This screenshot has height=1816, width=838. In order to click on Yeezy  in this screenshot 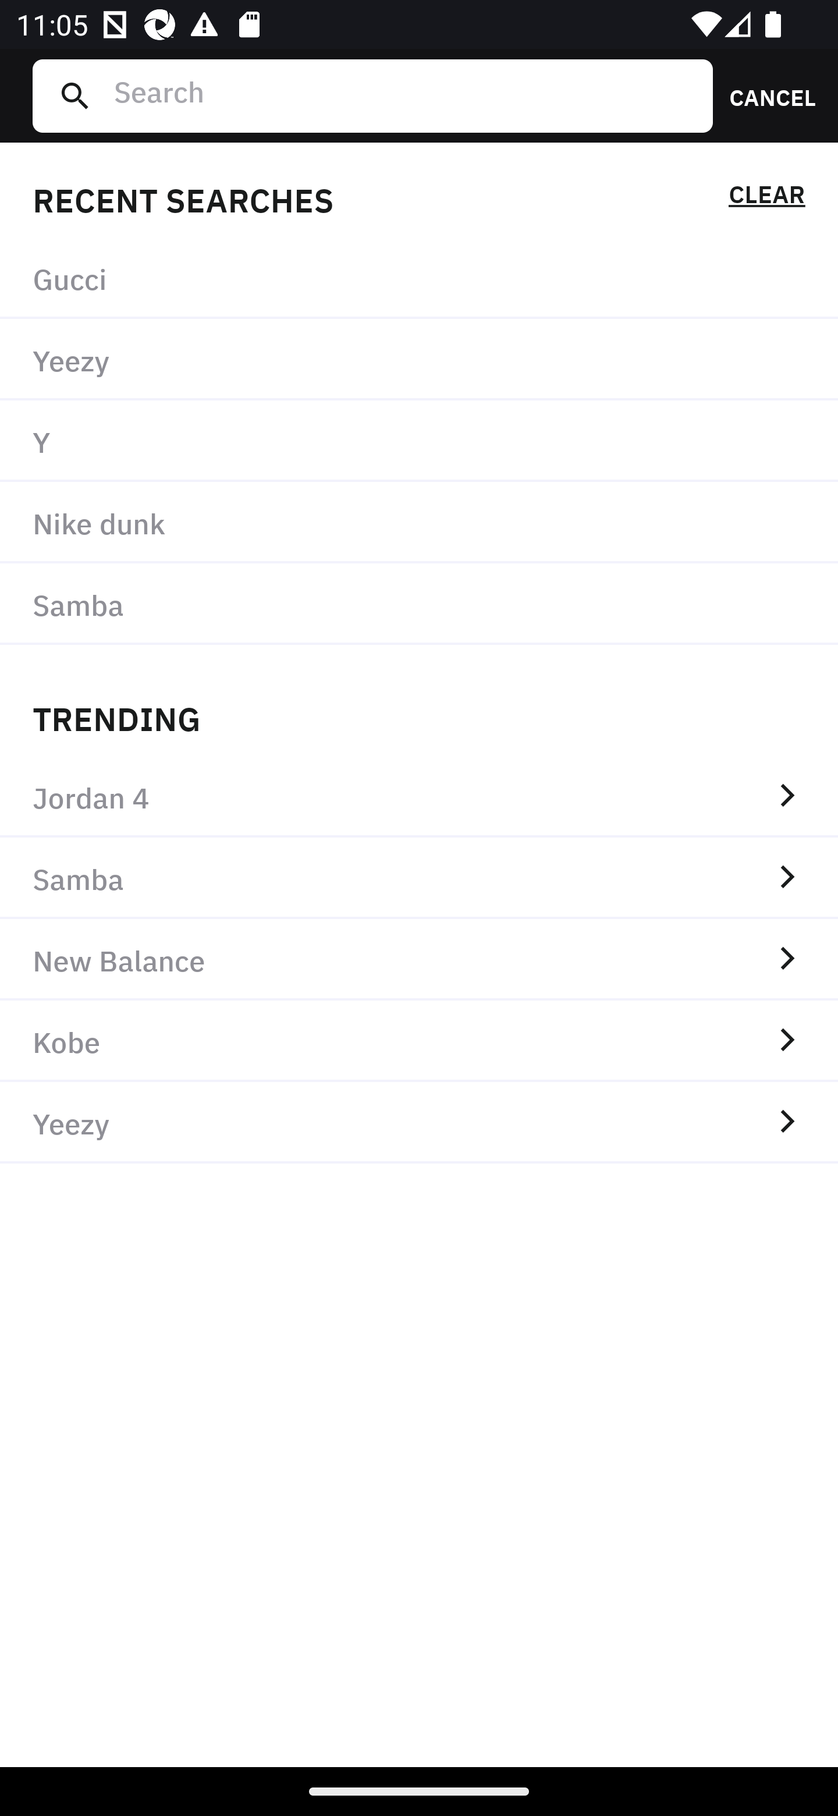, I will do `click(419, 1123)`.